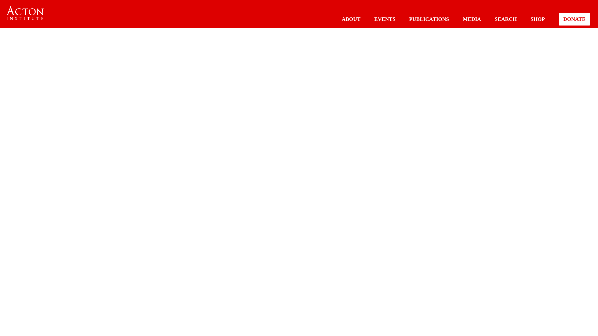  I want to click on MEDIA, so click(472, 19).